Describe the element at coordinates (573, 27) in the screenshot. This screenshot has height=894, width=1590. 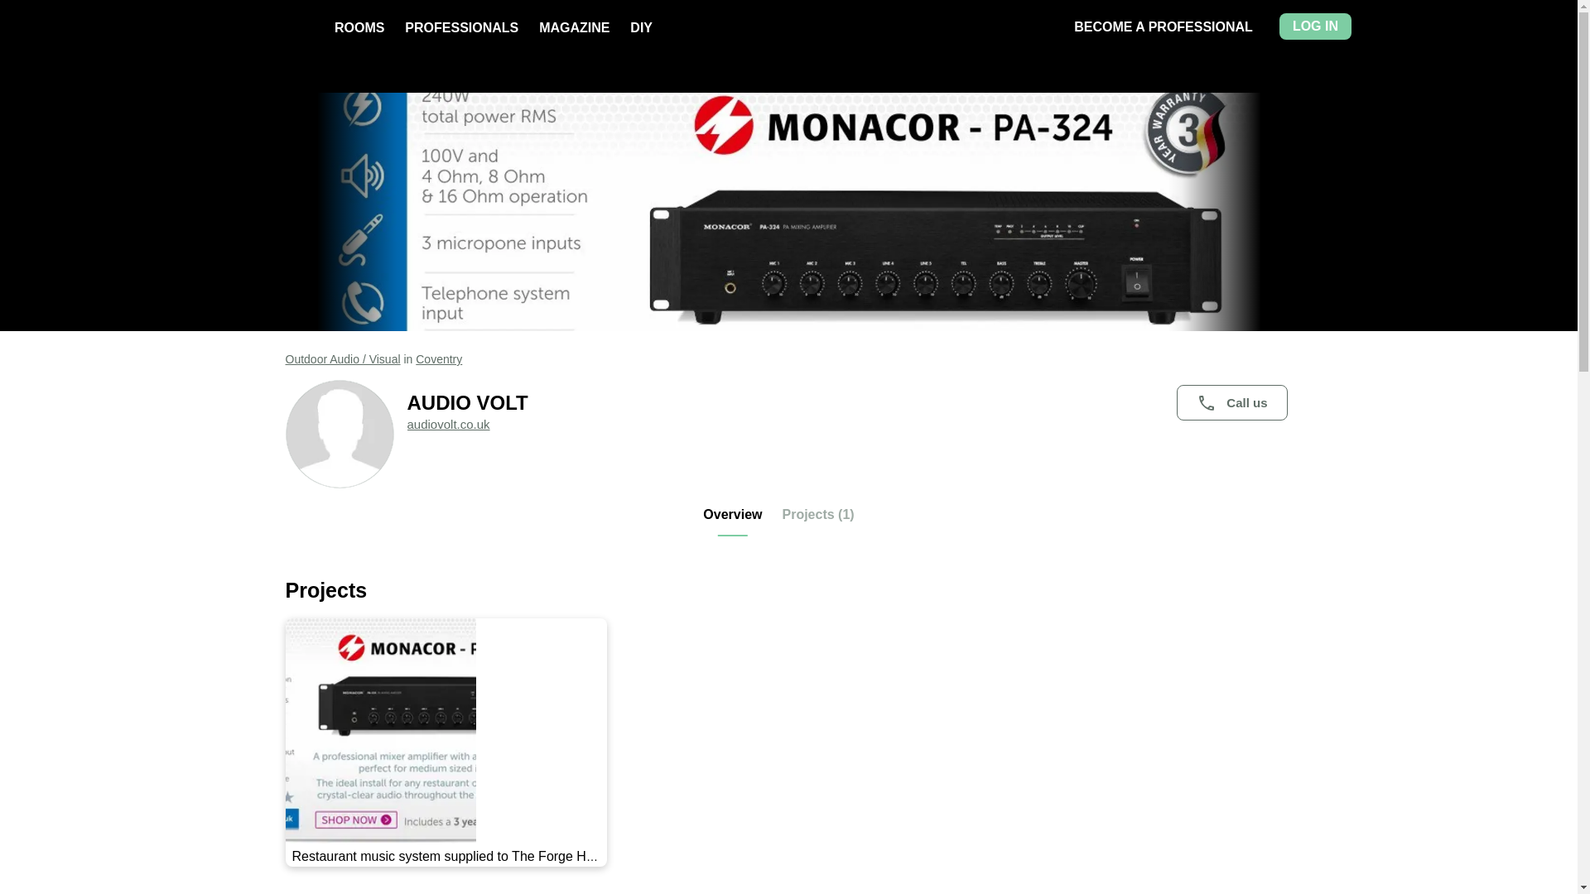
I see `MAGAZINE` at that location.